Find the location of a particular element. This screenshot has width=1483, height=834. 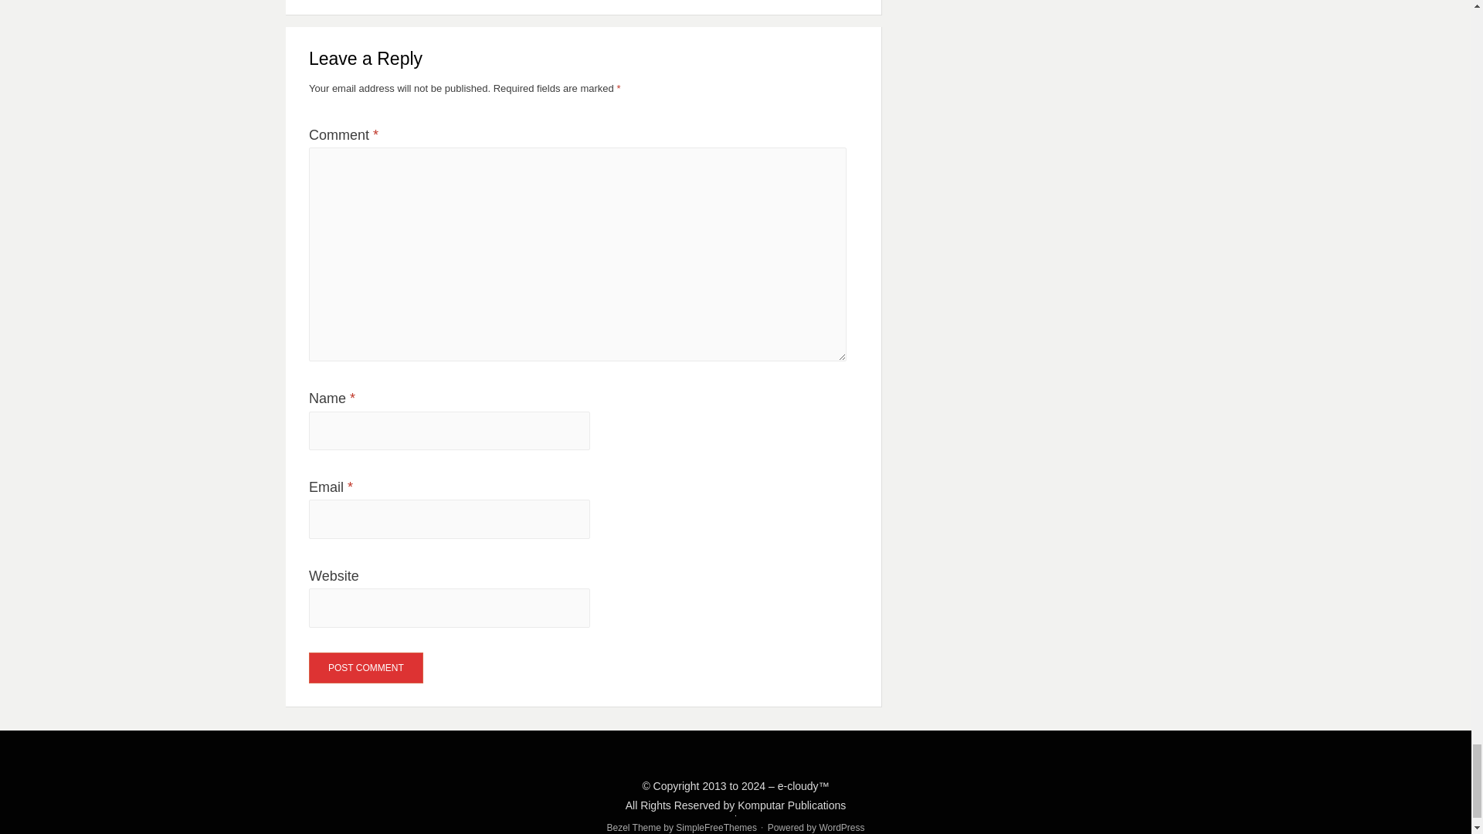

SimpleFreeThemes is located at coordinates (716, 827).